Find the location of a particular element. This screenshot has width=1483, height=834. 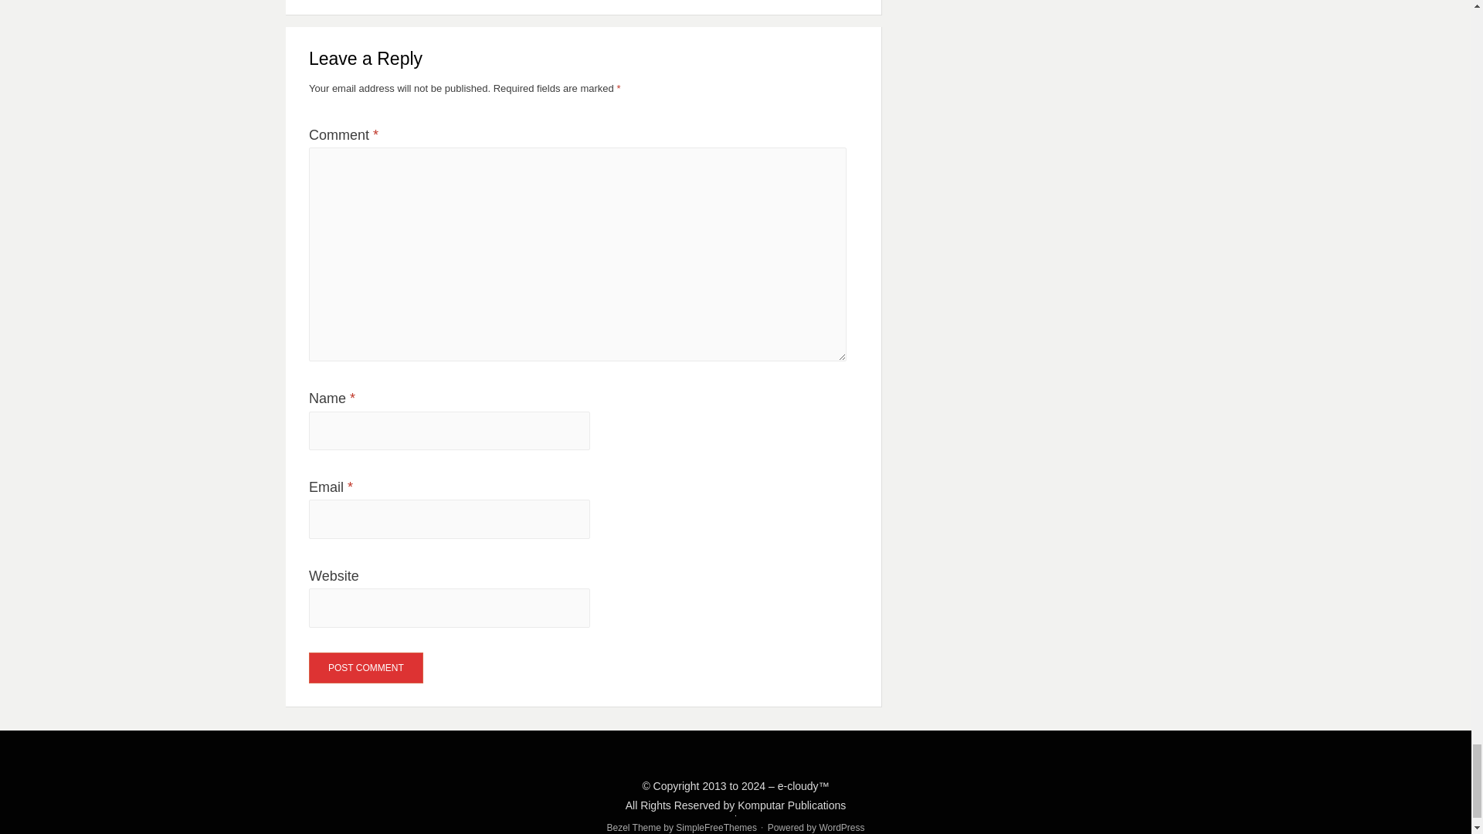

SimpleFreeThemes is located at coordinates (716, 827).